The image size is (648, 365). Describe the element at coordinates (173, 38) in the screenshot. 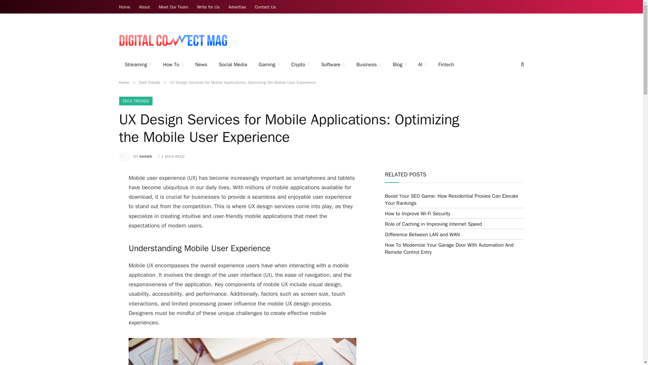

I see `Digital Connect Mag` at that location.